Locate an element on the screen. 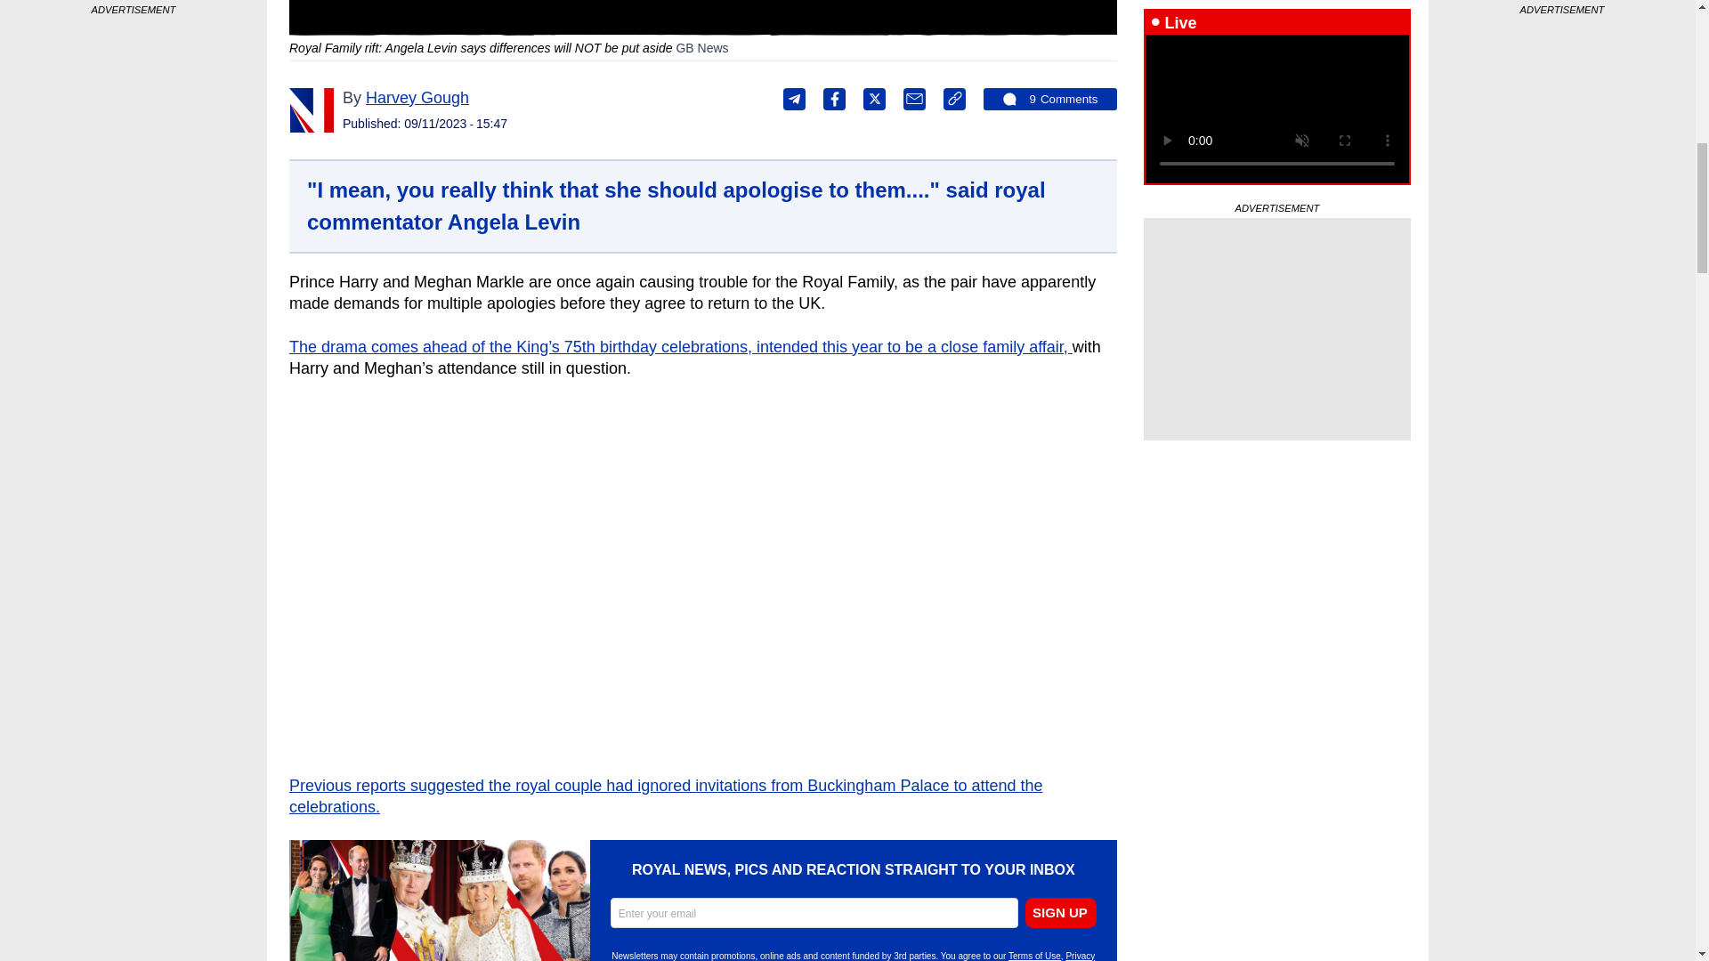 Image resolution: width=1709 pixels, height=961 pixels. Harvey Gough is located at coordinates (417, 98).